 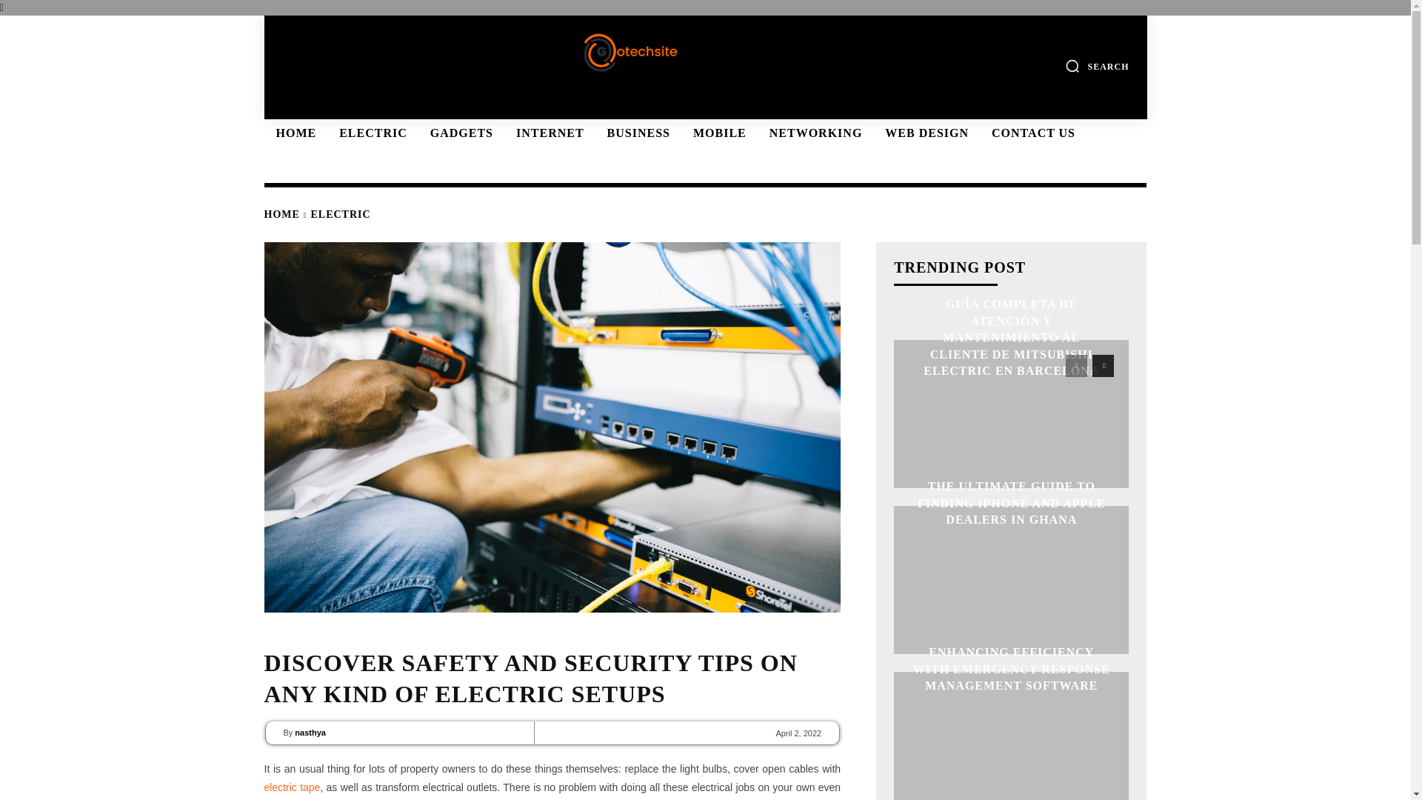 I want to click on HOME, so click(x=293, y=133).